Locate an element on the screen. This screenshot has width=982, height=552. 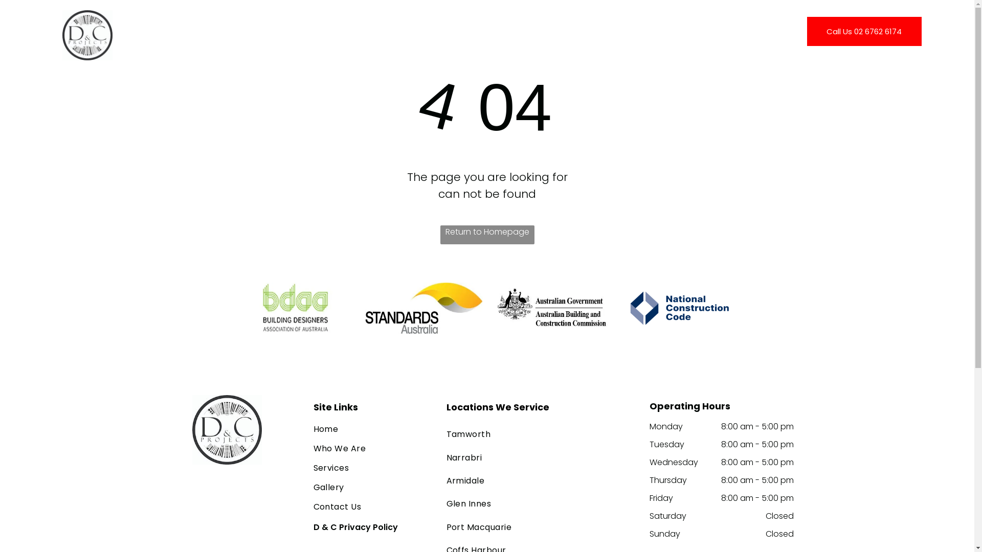
Services is located at coordinates (408, 35).